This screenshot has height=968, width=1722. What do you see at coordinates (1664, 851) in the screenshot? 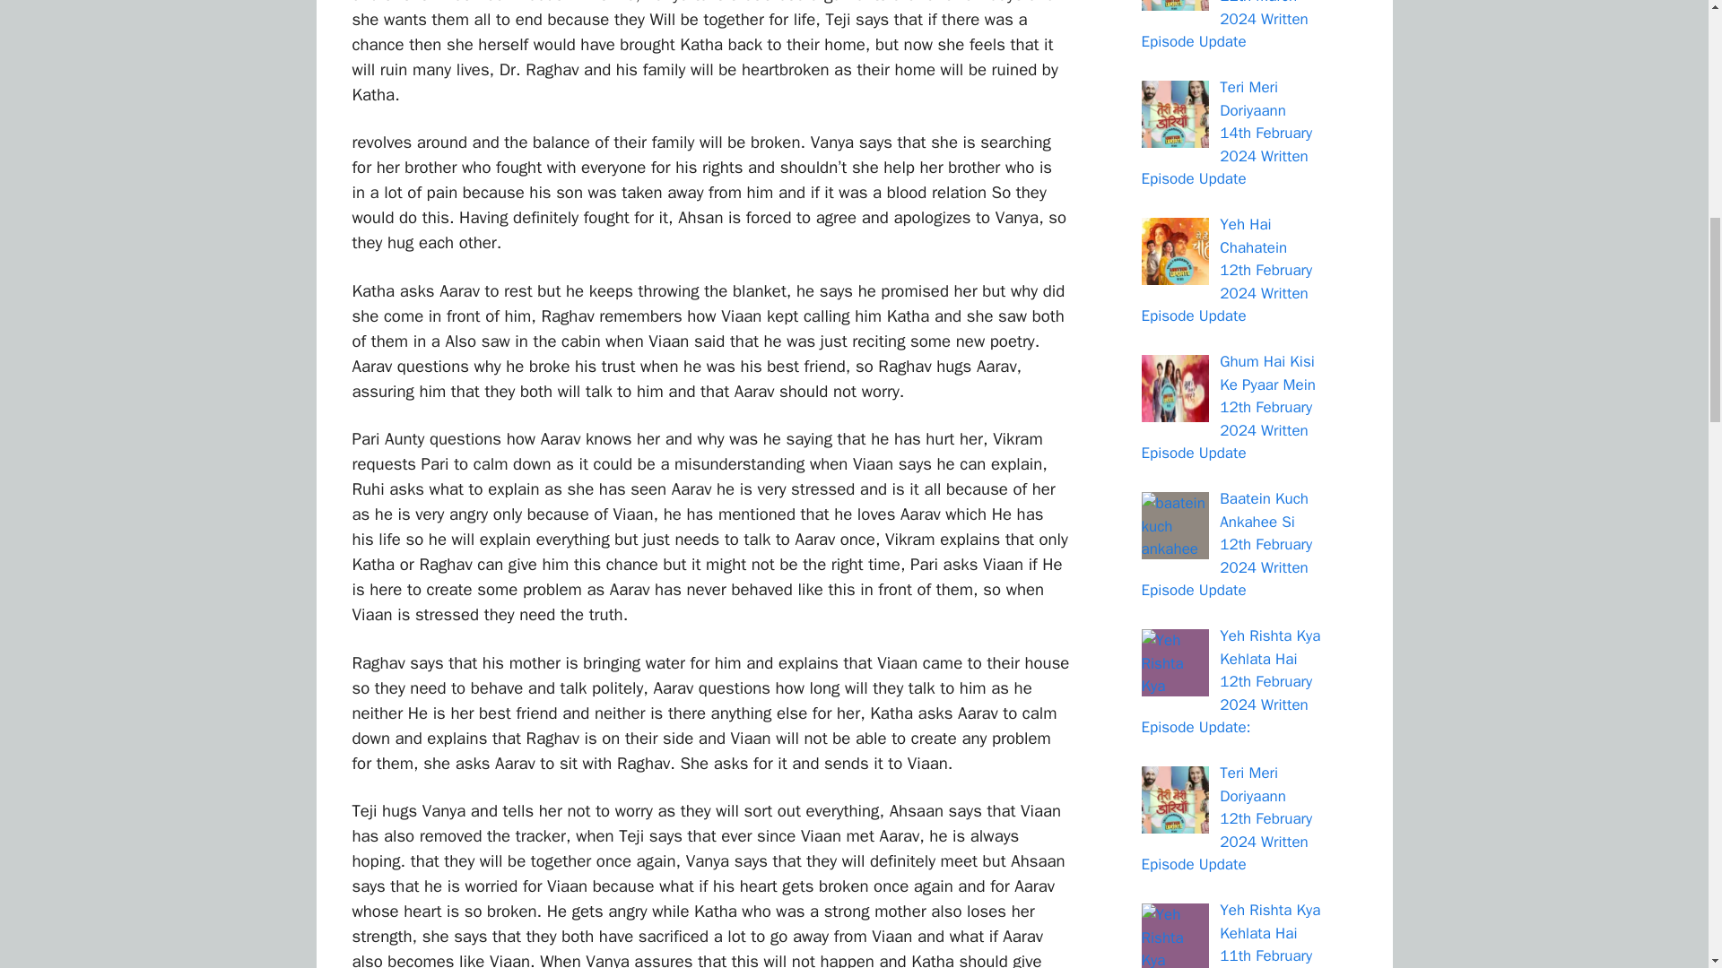
I see `Scroll back to top` at bounding box center [1664, 851].